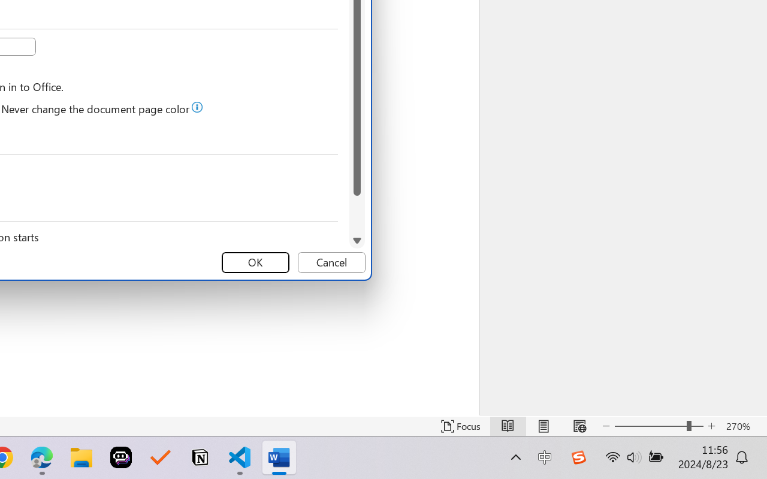 Image resolution: width=767 pixels, height=479 pixels. Describe the element at coordinates (331, 262) in the screenshot. I see `Cancel` at that location.